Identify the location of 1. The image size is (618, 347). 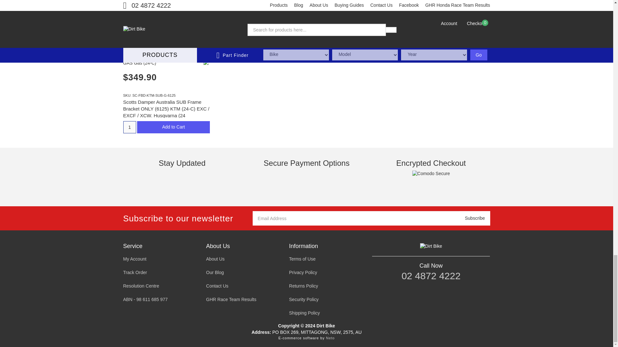
(129, 26).